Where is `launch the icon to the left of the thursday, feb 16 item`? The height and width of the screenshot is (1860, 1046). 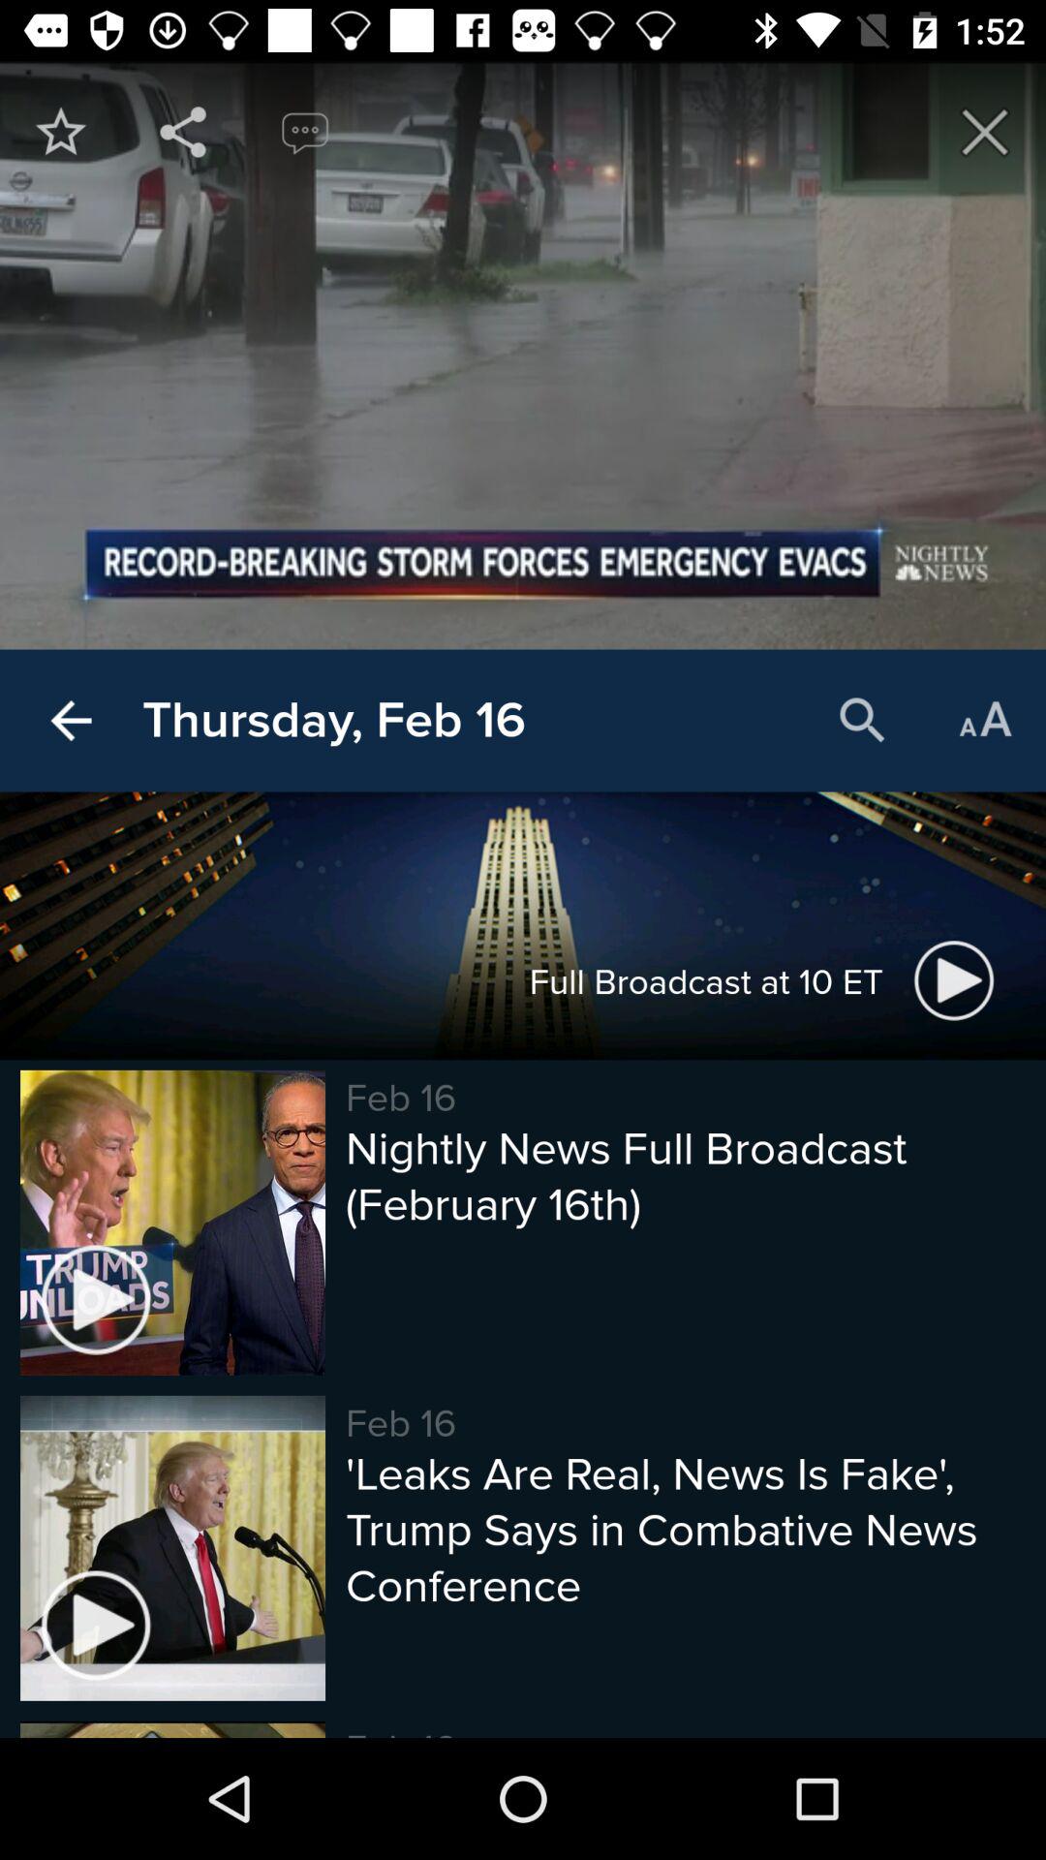
launch the icon to the left of the thursday, feb 16 item is located at coordinates (71, 721).